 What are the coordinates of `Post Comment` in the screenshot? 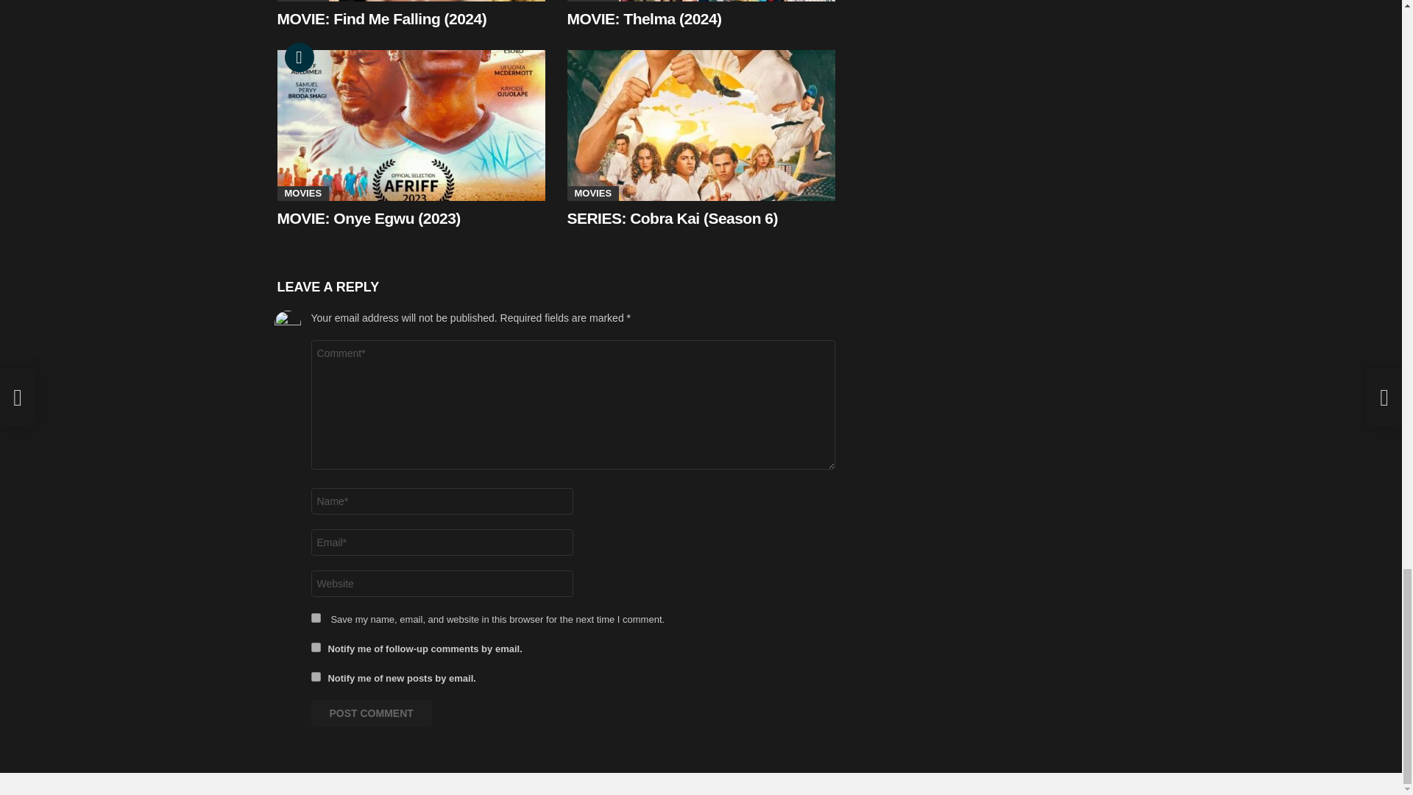 It's located at (371, 713).